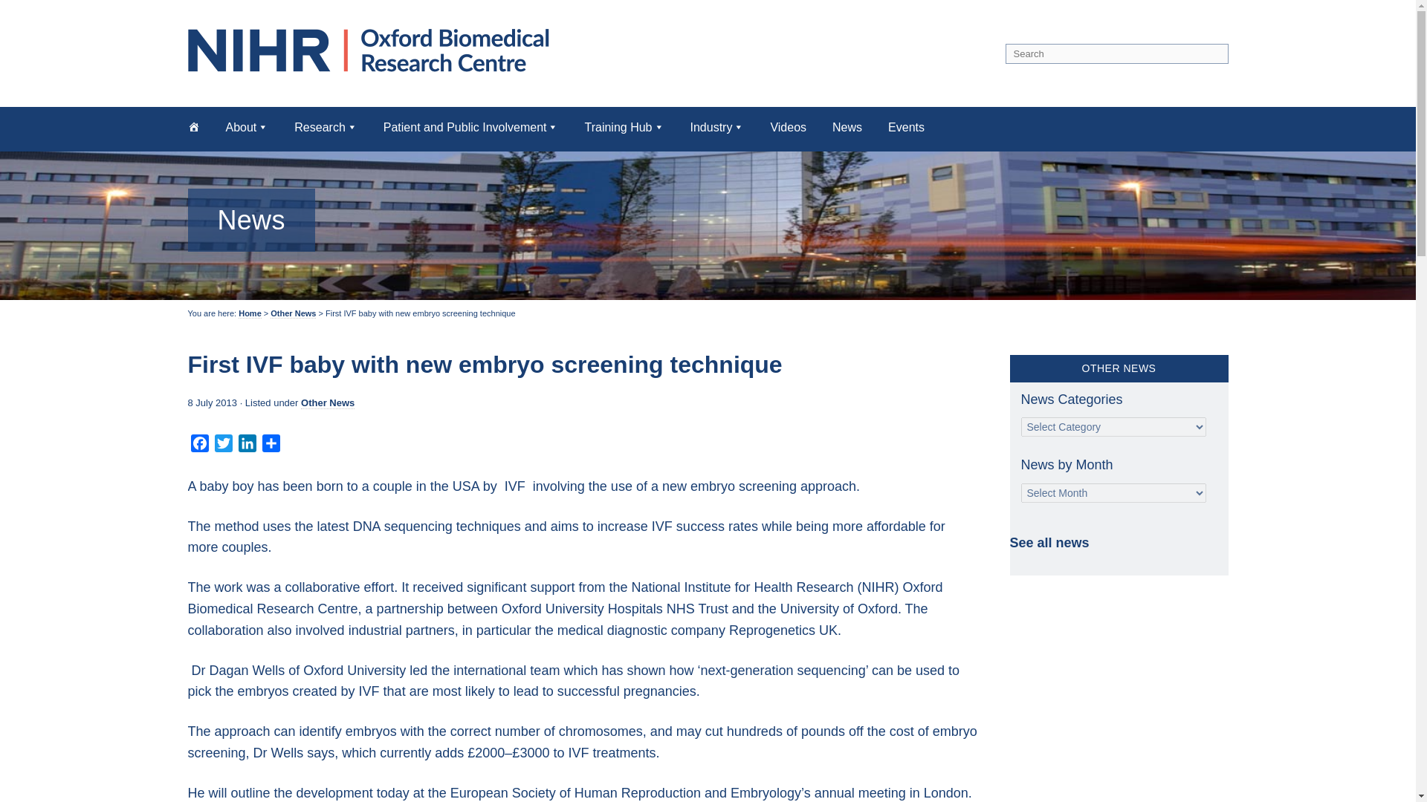 This screenshot has height=802, width=1427. What do you see at coordinates (247, 126) in the screenshot?
I see `About` at bounding box center [247, 126].